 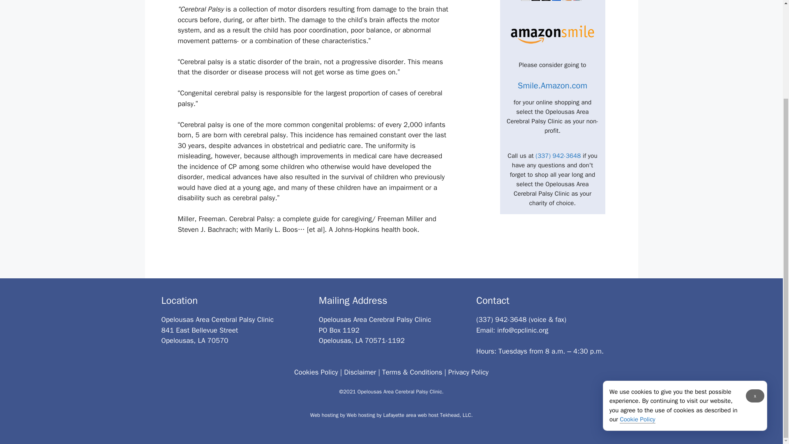 I want to click on Cookies Policy, so click(x=316, y=372).